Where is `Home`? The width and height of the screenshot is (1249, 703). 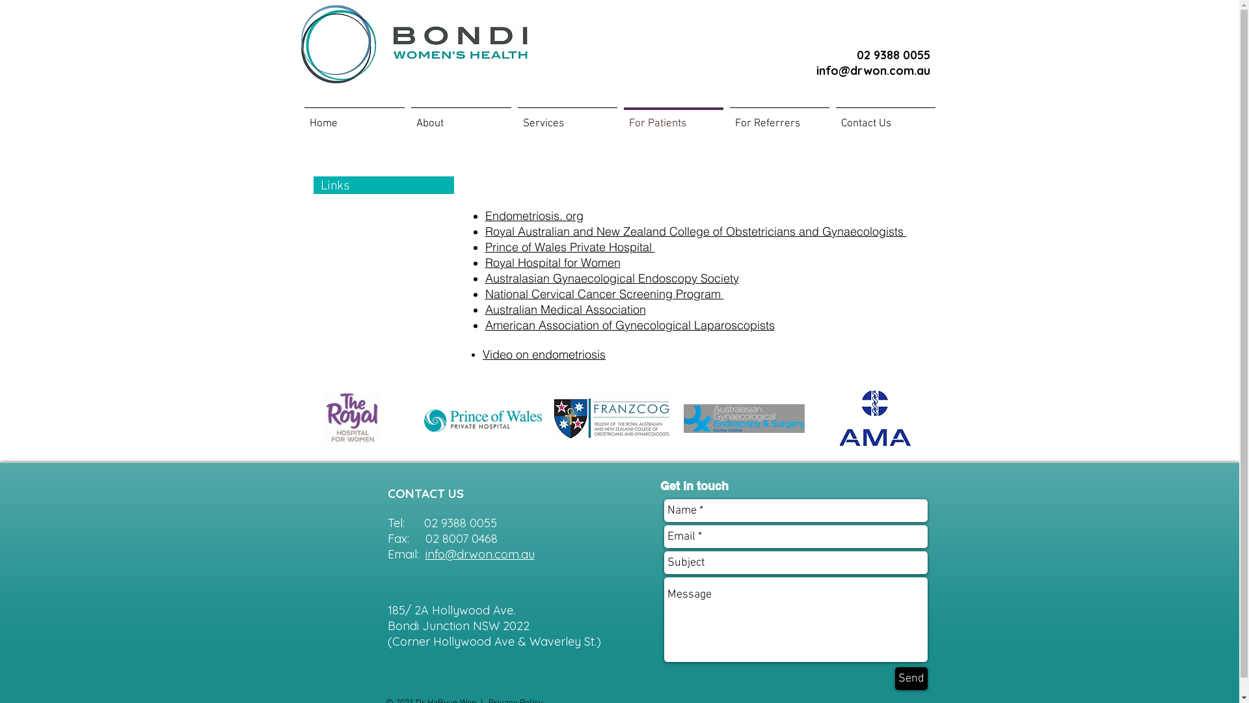 Home is located at coordinates (354, 118).